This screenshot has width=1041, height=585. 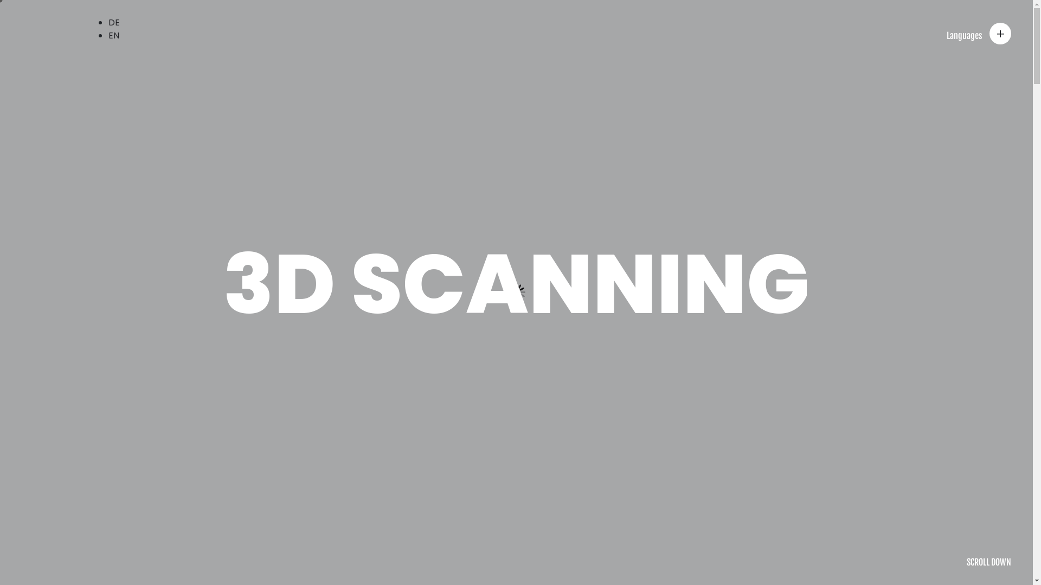 What do you see at coordinates (114, 23) in the screenshot?
I see `DE` at bounding box center [114, 23].